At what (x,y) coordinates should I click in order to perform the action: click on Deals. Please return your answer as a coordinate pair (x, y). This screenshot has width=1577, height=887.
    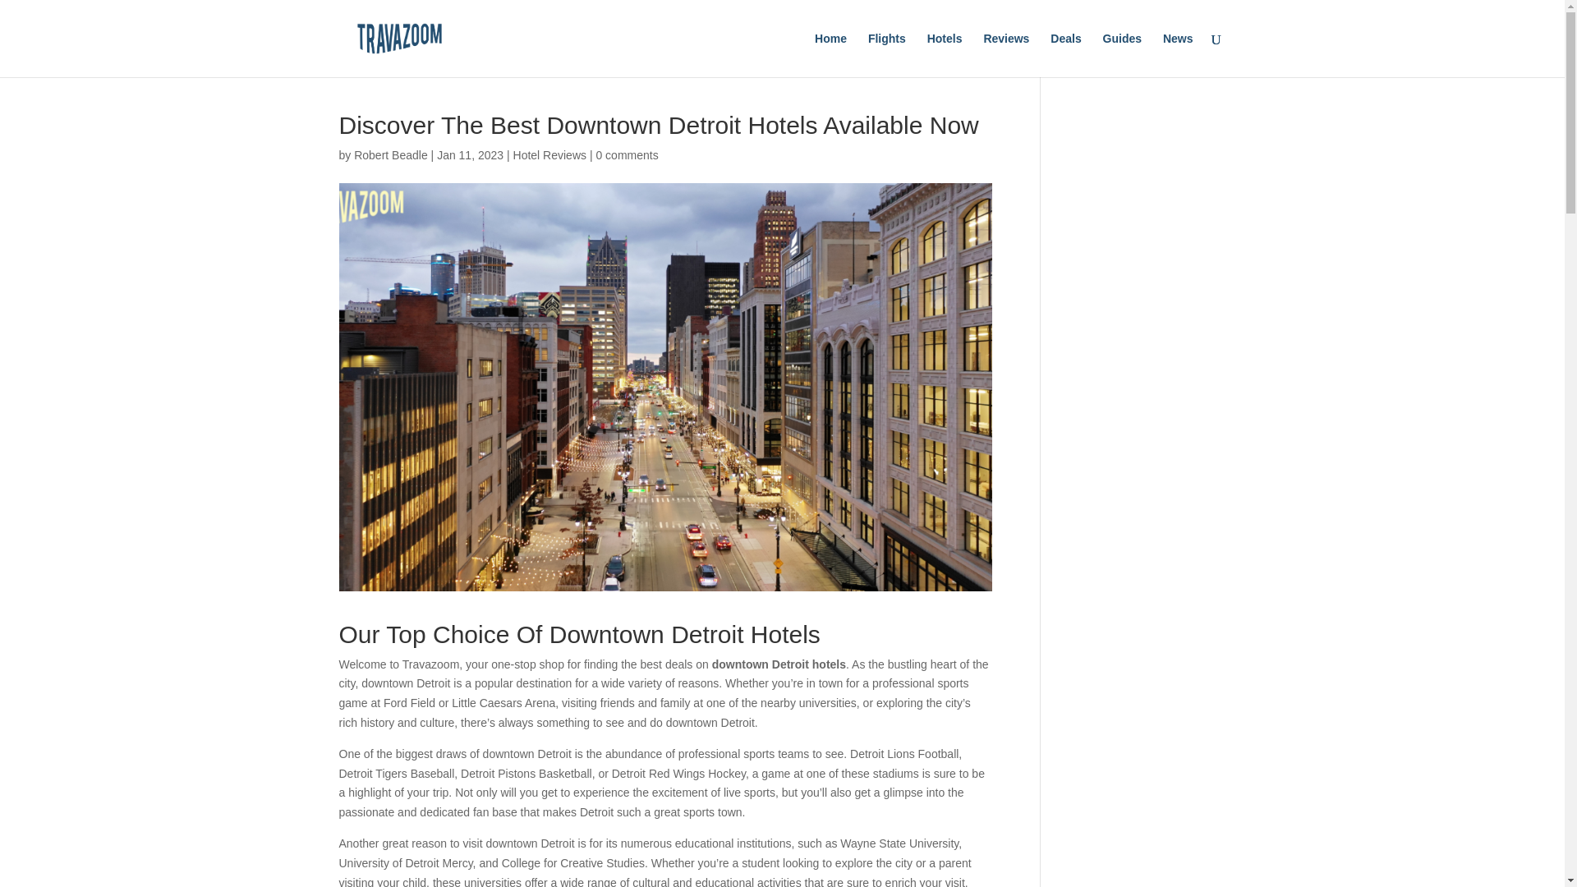
    Looking at the image, I should click on (1064, 54).